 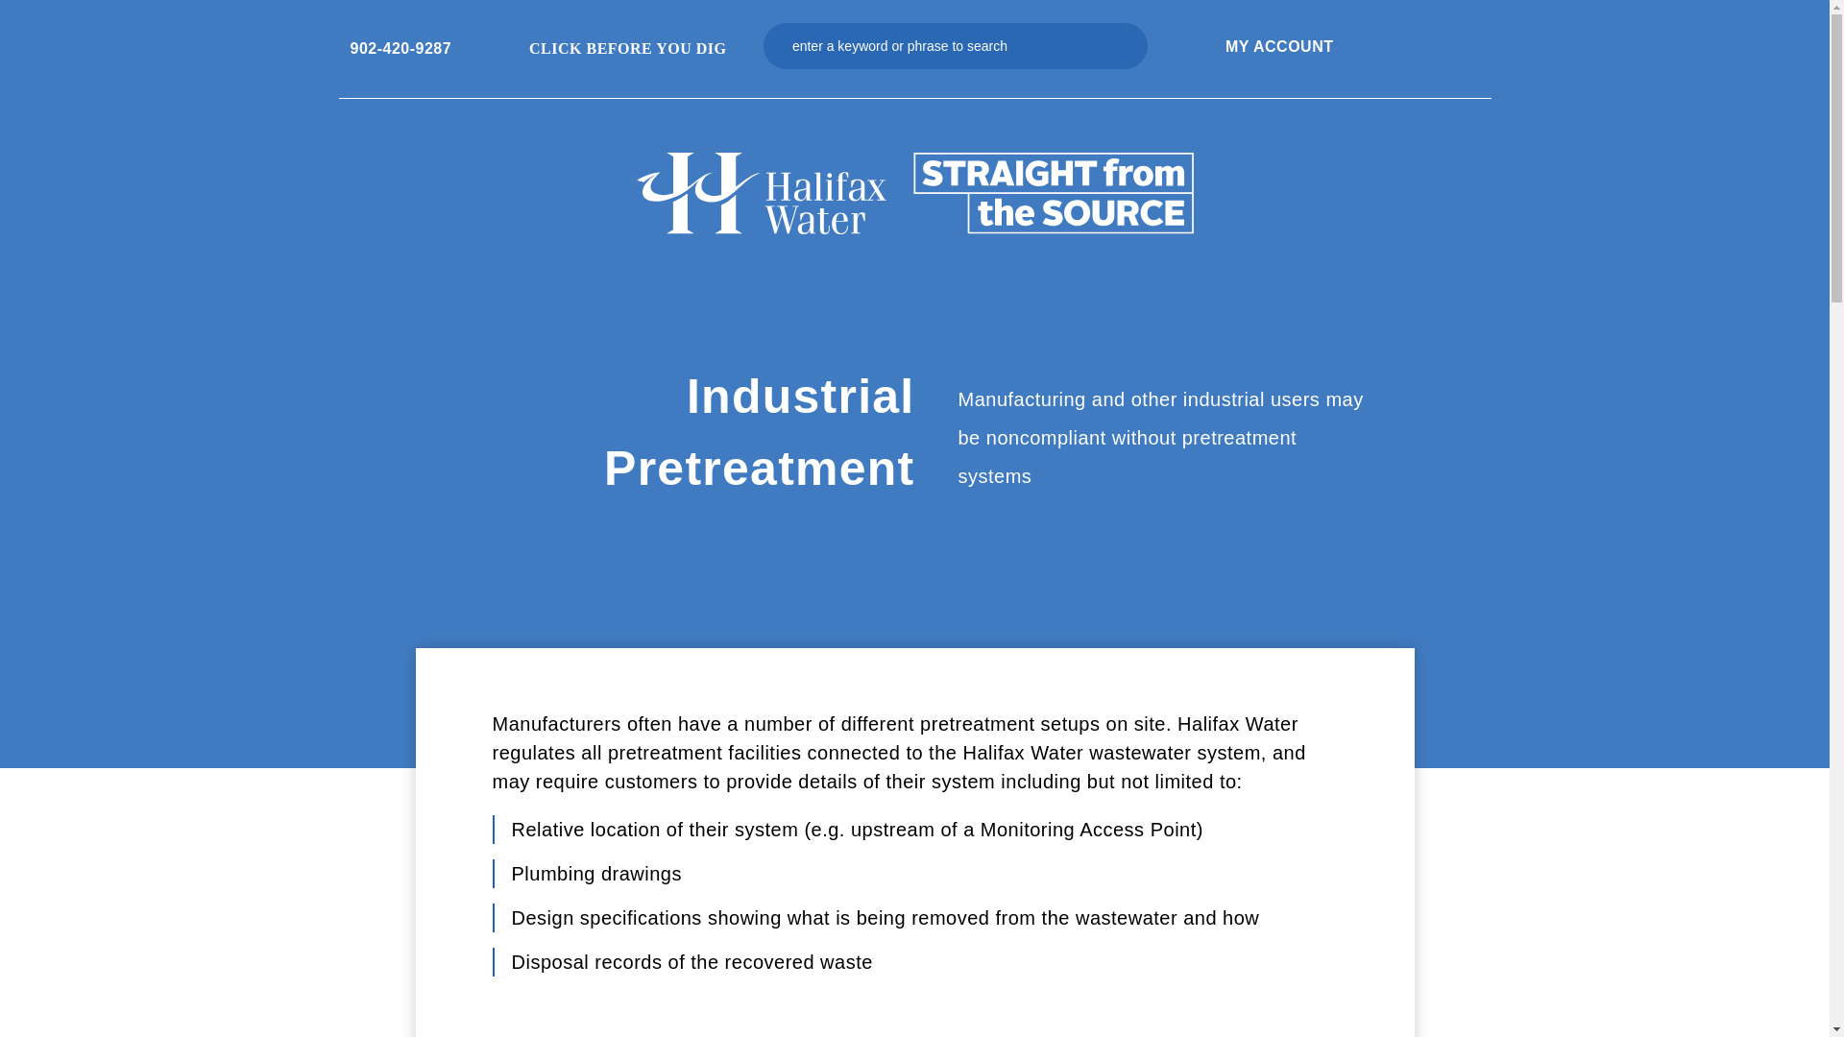 What do you see at coordinates (400, 48) in the screenshot?
I see `902-420-9287` at bounding box center [400, 48].